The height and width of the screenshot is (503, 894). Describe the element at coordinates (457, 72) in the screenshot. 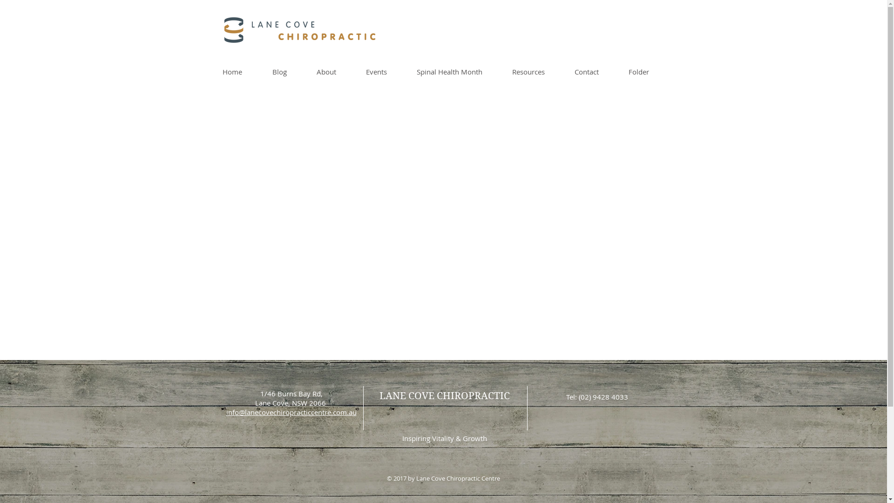

I see `Spinal Health Month` at that location.